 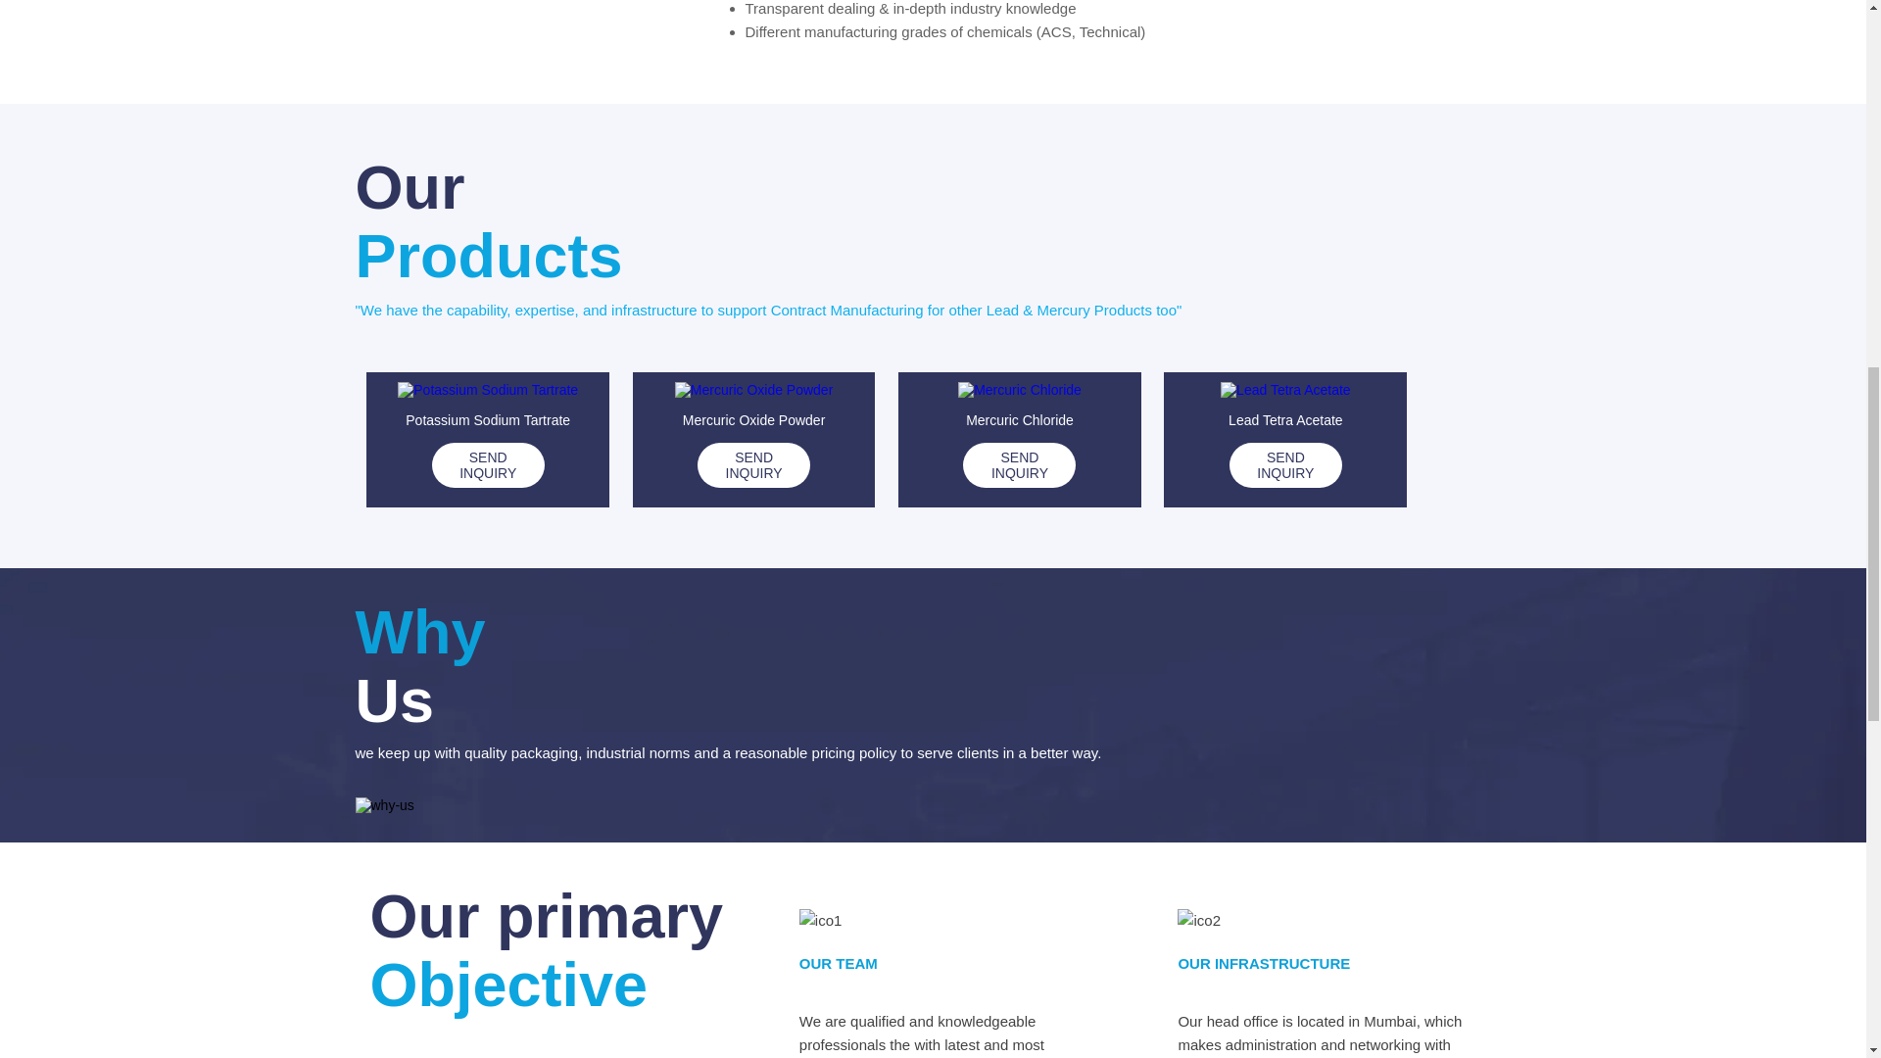 What do you see at coordinates (487, 390) in the screenshot?
I see `Potassium Sodium Tartrate` at bounding box center [487, 390].